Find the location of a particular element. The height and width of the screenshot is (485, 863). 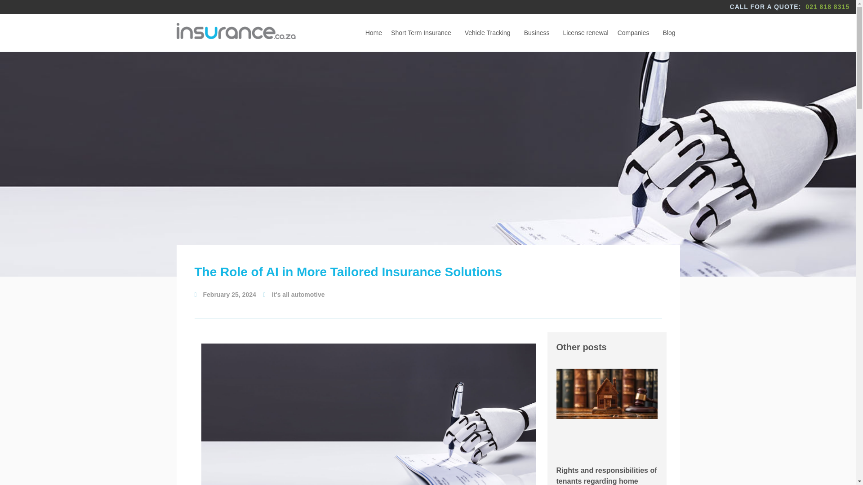

Short-Term Insurance Products is located at coordinates (423, 32).